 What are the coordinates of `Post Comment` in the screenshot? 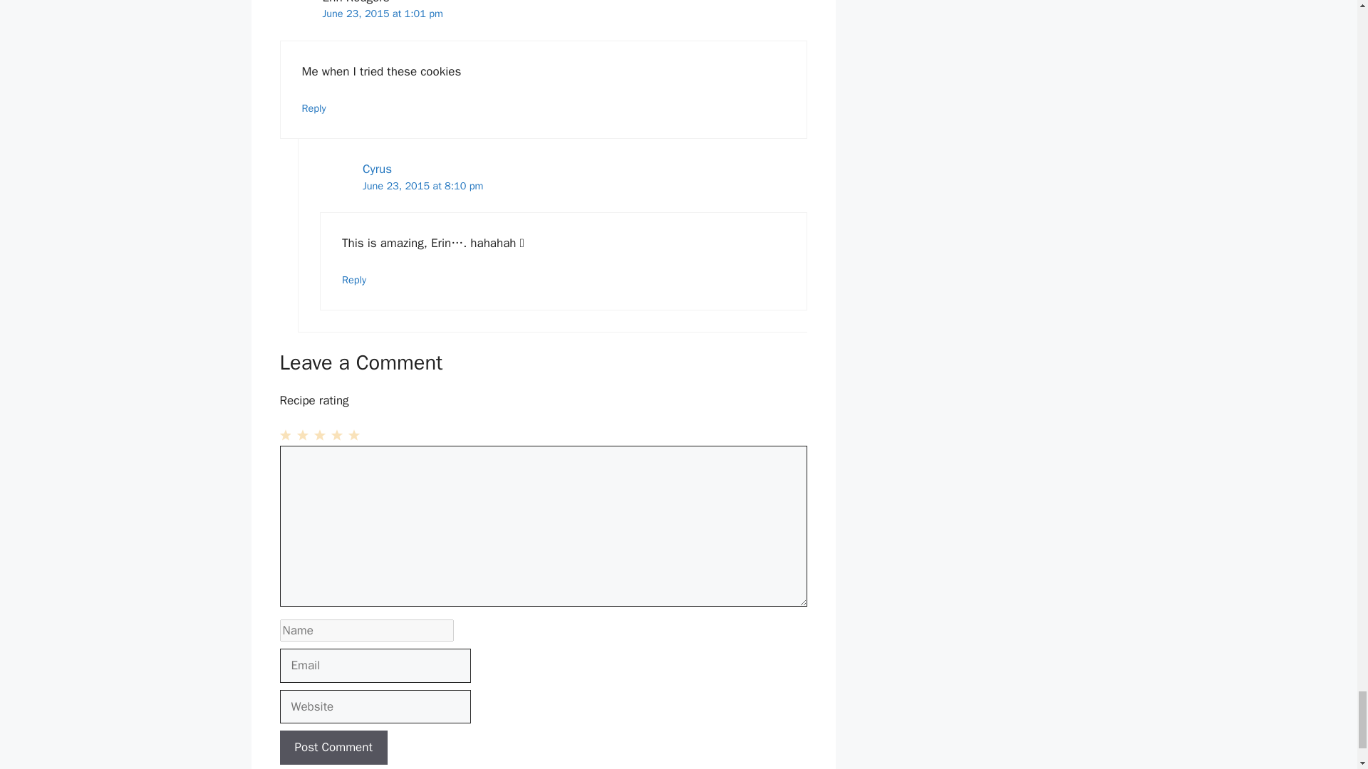 It's located at (333, 748).